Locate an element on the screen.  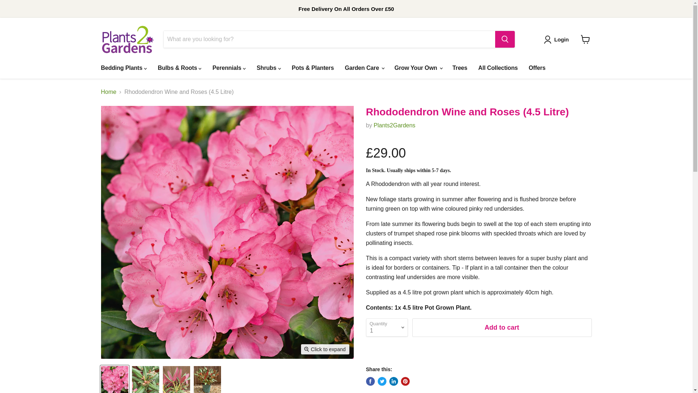
Login is located at coordinates (561, 39).